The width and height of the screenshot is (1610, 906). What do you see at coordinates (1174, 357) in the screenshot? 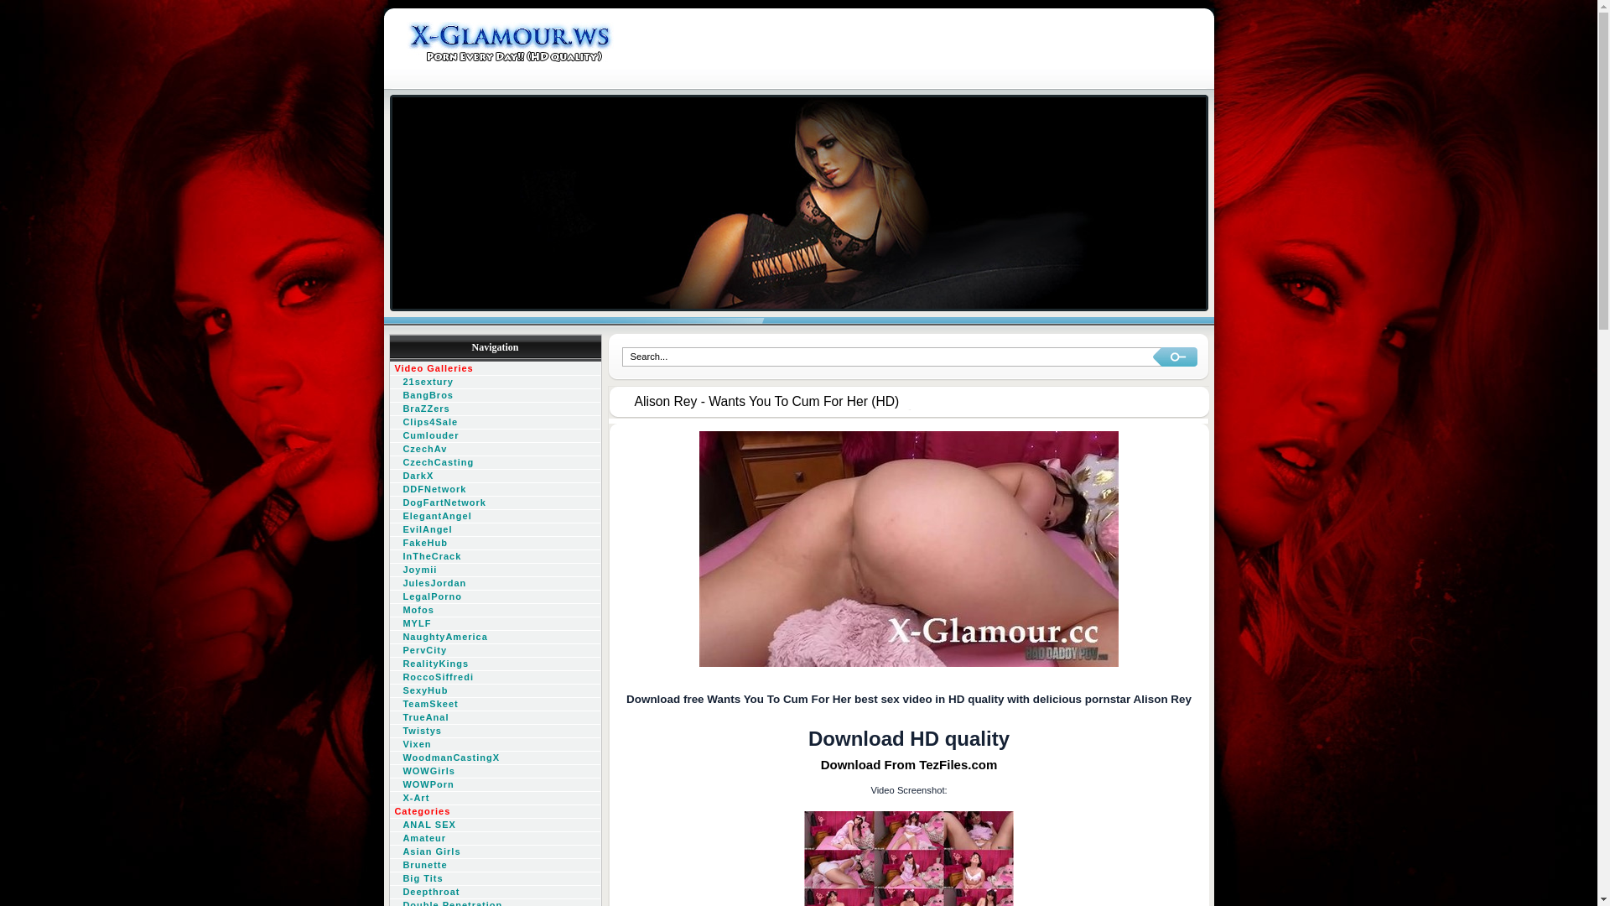
I see `Search` at bounding box center [1174, 357].